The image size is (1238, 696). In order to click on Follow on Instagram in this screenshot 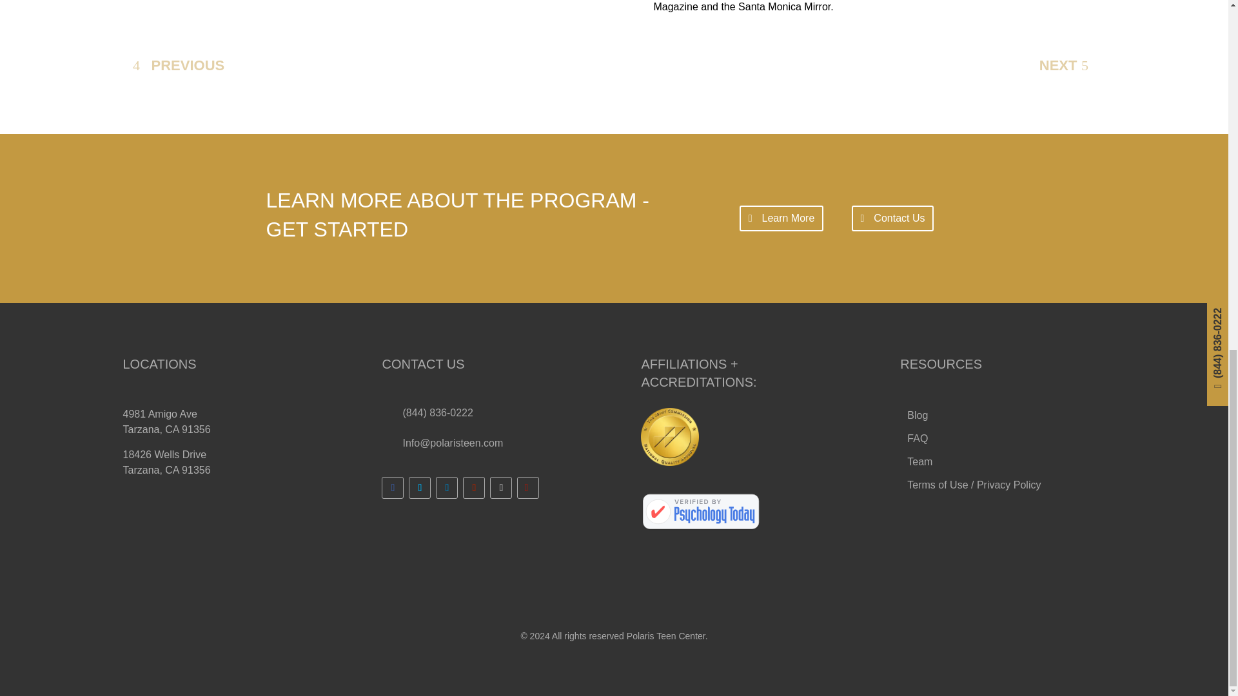, I will do `click(501, 487)`.